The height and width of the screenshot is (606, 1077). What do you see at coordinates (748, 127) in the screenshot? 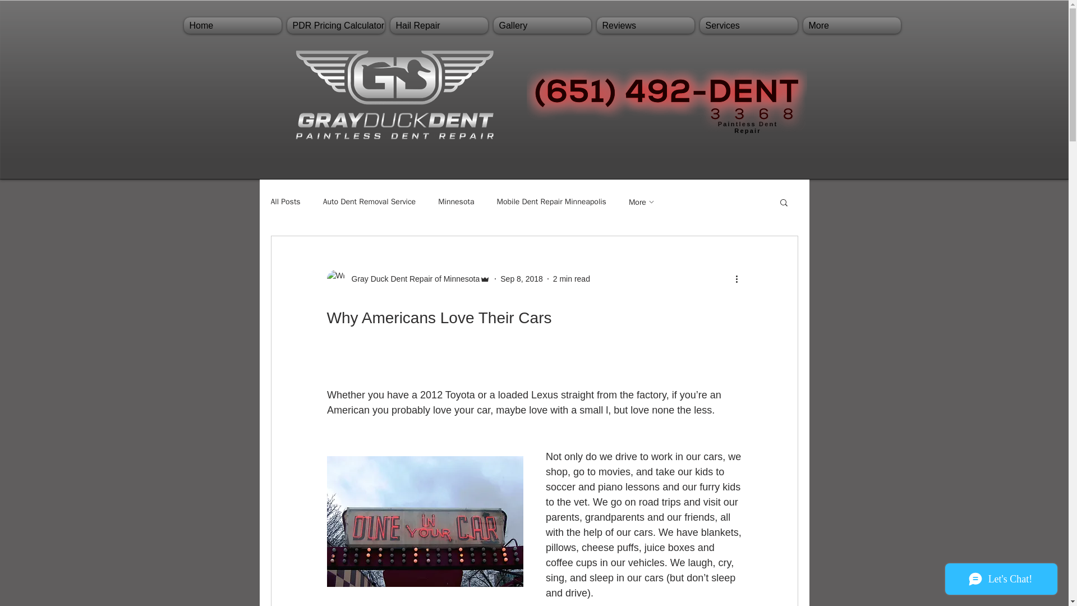
I see `Paintless Dent Repair` at bounding box center [748, 127].